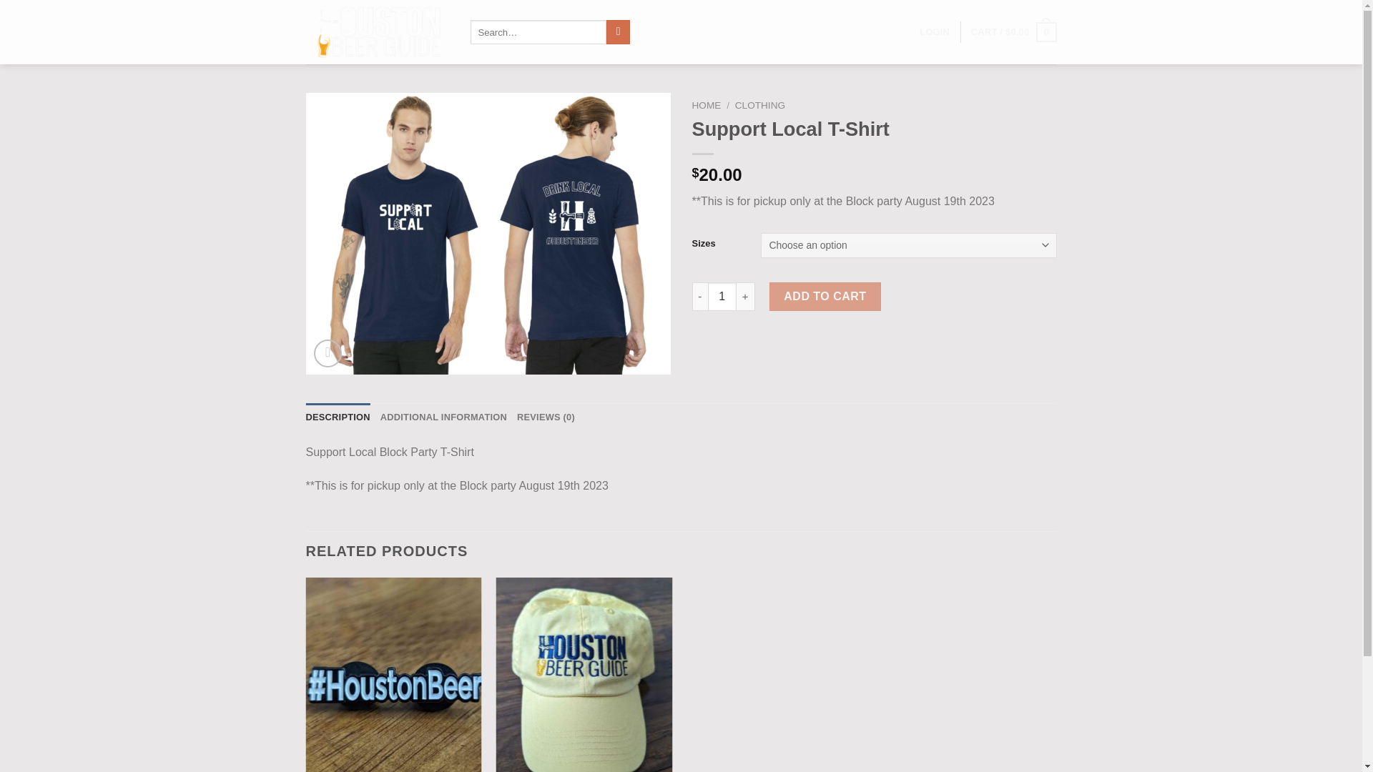 This screenshot has width=1373, height=772. Describe the element at coordinates (935, 31) in the screenshot. I see `LOGIN` at that location.